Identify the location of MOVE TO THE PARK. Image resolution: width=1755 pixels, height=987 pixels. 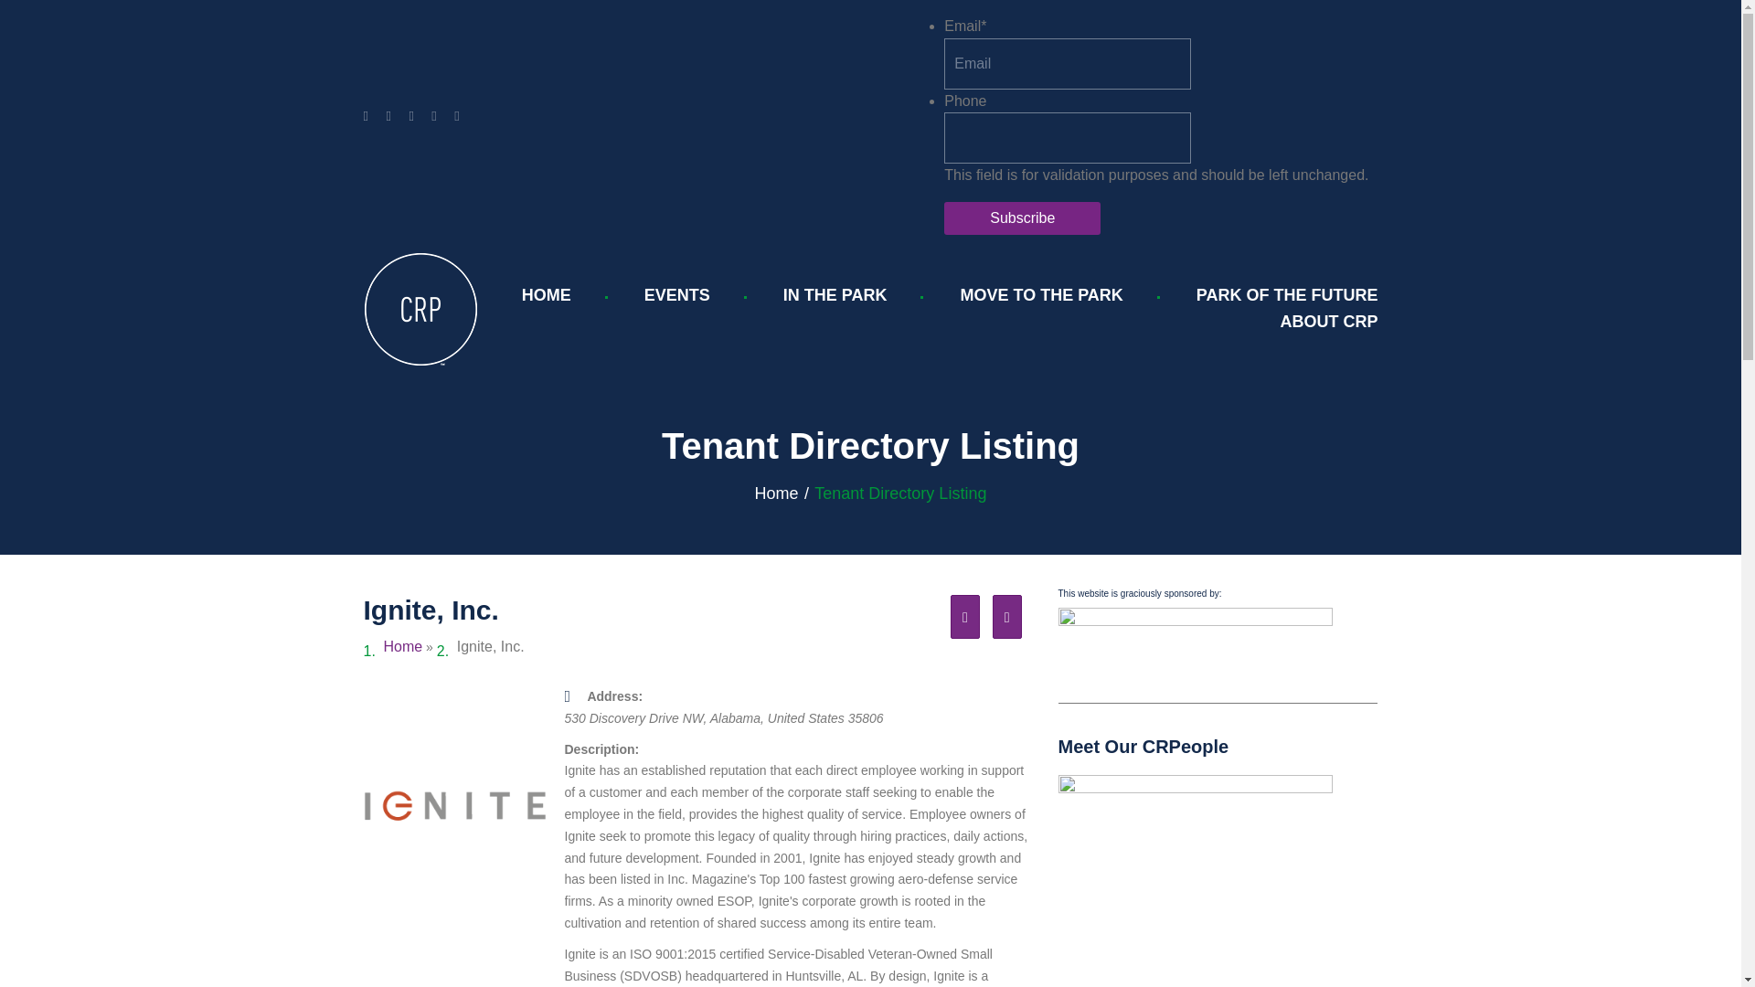
(1041, 295).